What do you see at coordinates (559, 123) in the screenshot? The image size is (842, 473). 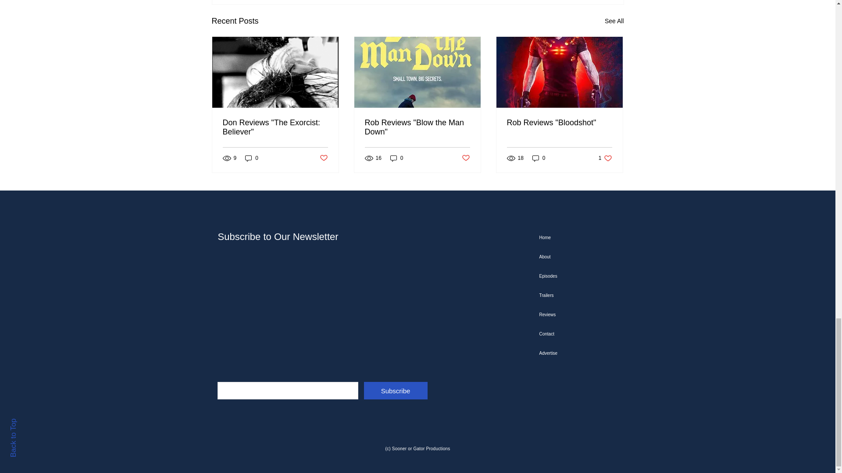 I see `Rob Reviews "Bloodshot"` at bounding box center [559, 123].